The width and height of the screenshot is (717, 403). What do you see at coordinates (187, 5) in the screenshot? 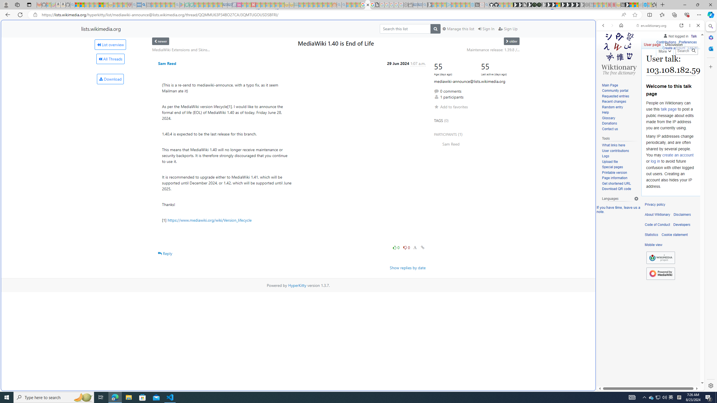
I see `Terms of Use Agreement - Sleeping` at bounding box center [187, 5].